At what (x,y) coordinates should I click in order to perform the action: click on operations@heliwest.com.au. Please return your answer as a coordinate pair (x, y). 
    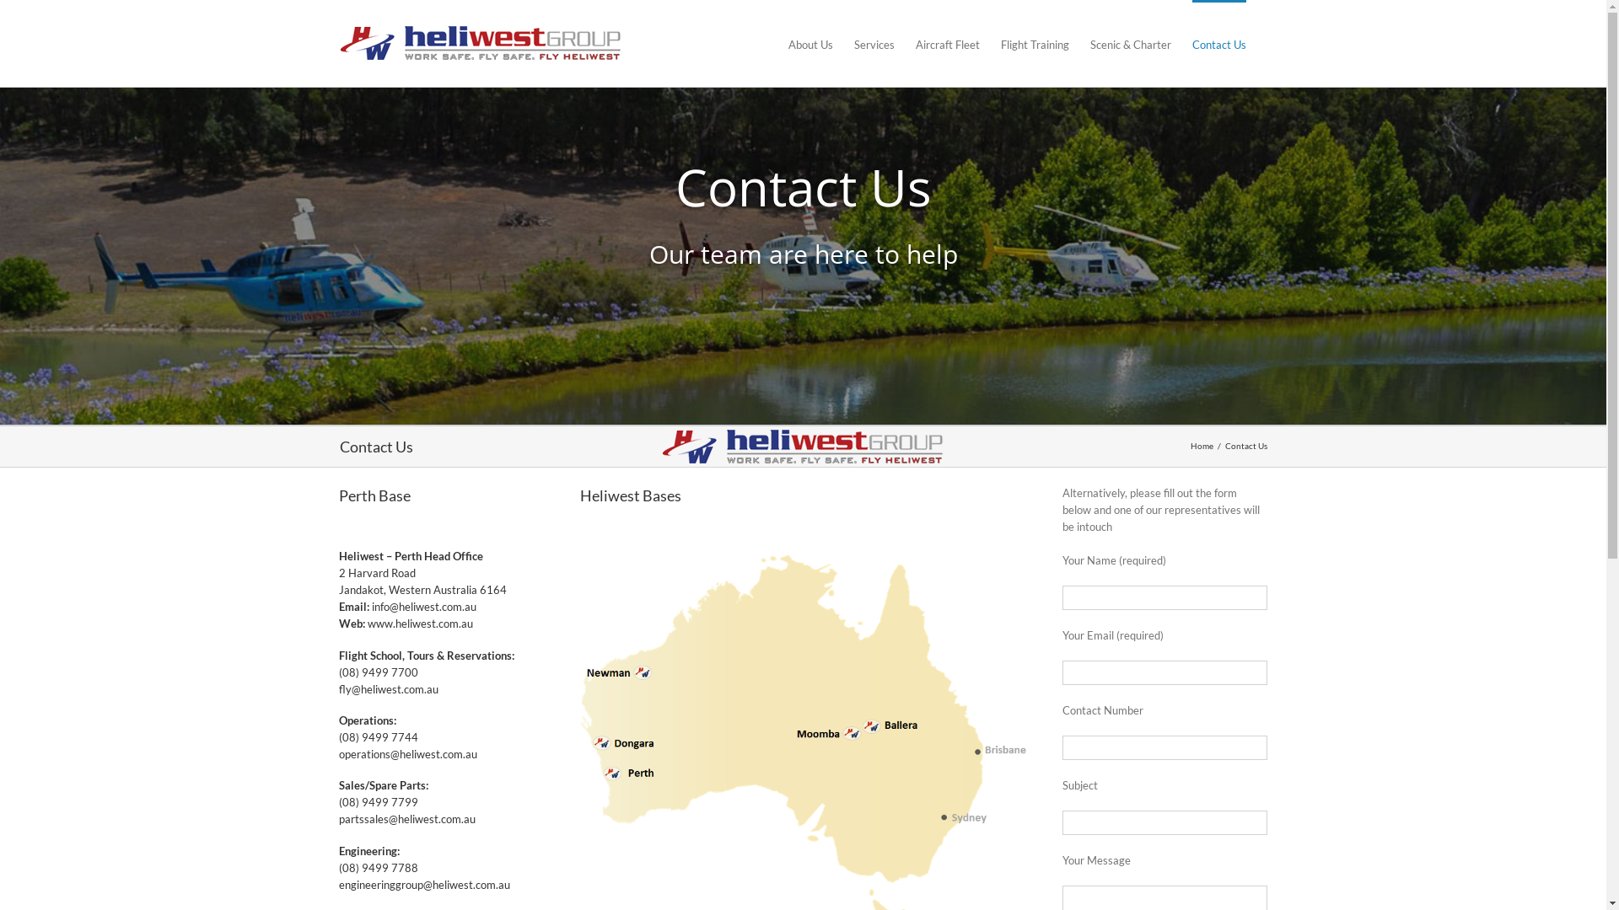
    Looking at the image, I should click on (408, 754).